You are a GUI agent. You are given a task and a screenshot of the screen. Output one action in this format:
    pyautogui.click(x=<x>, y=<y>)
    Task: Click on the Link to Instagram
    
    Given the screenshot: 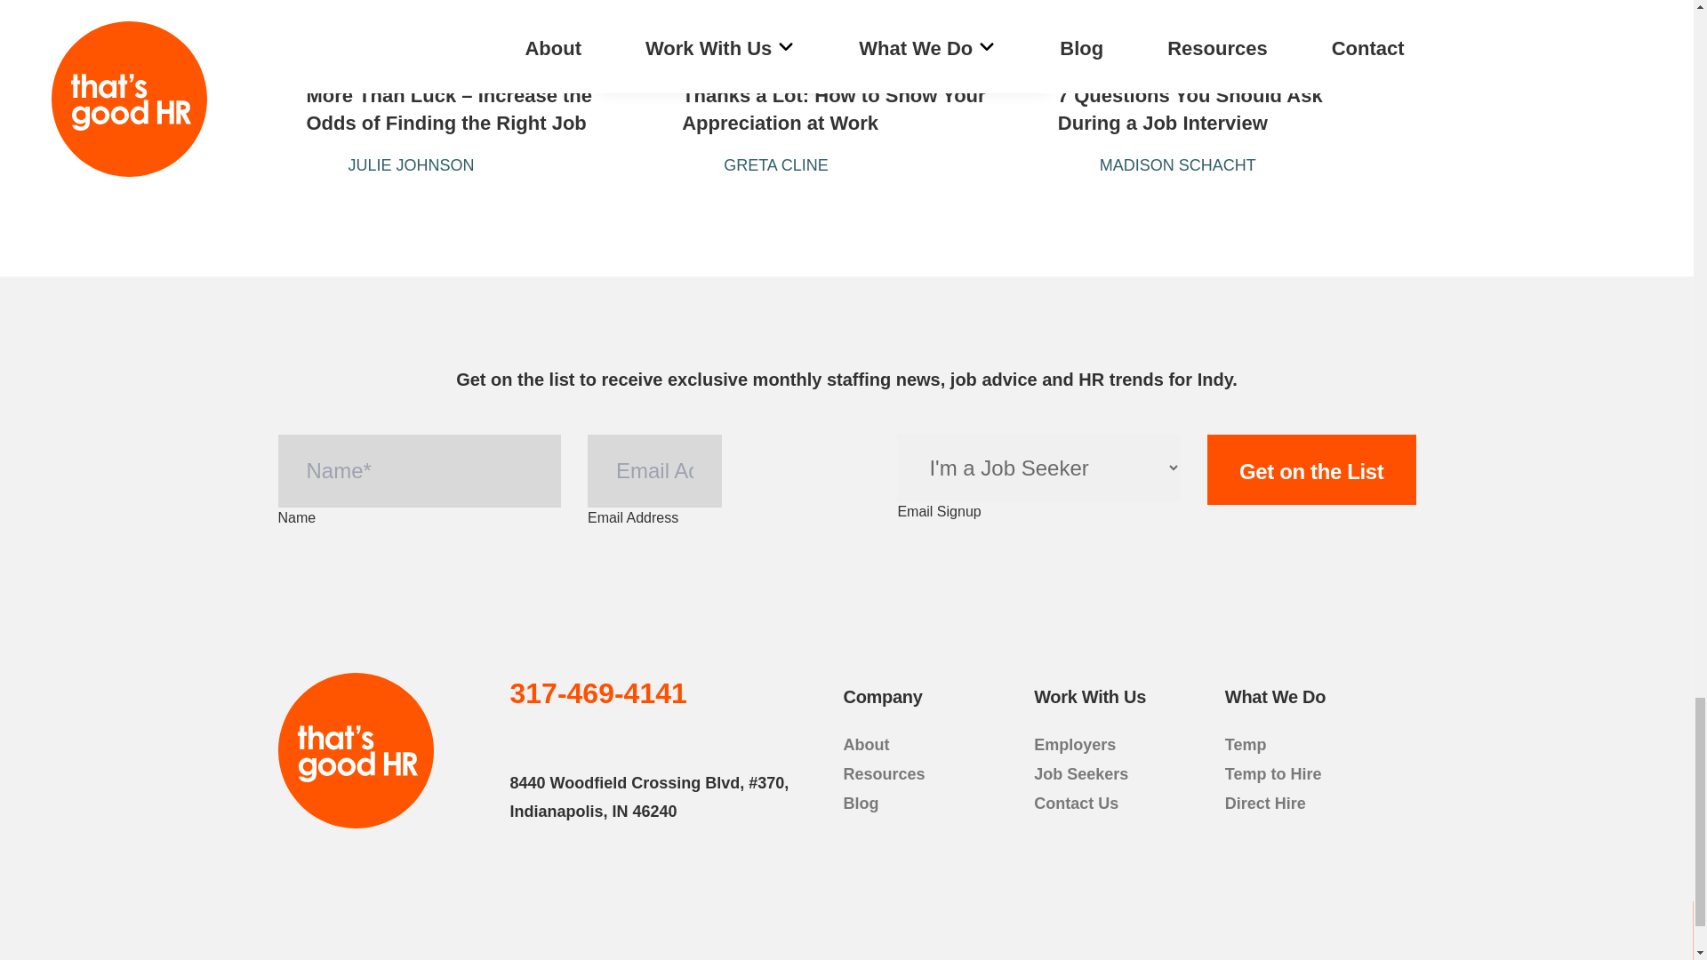 What is the action you would take?
    pyautogui.click(x=603, y=738)
    